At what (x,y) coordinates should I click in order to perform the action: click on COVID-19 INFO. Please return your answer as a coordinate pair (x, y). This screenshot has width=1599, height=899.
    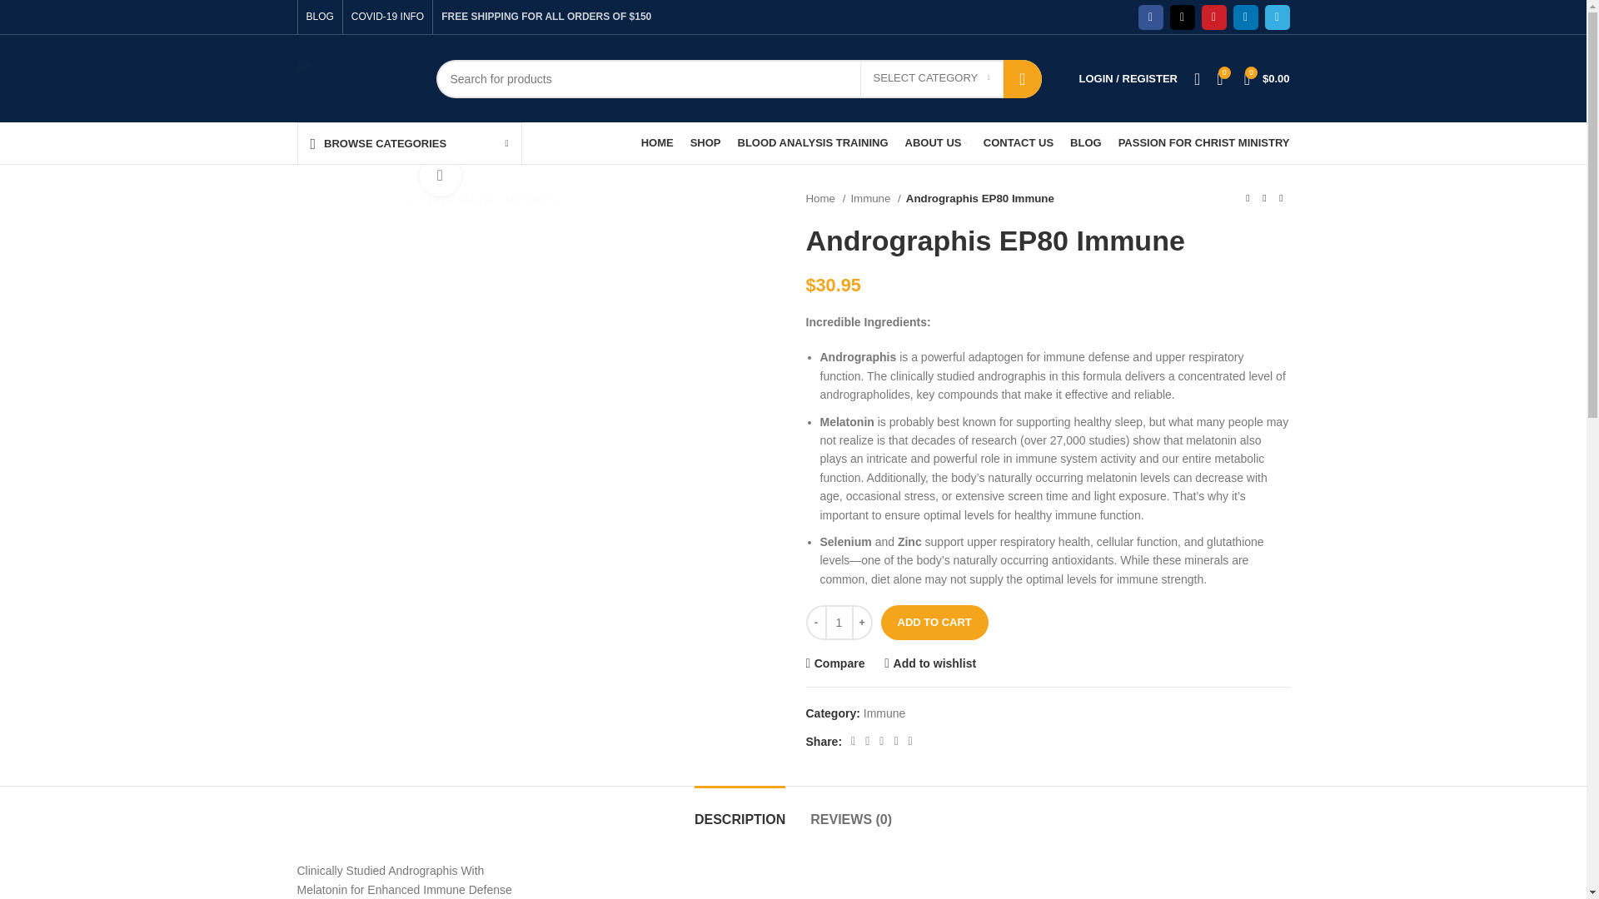
    Looking at the image, I should click on (387, 17).